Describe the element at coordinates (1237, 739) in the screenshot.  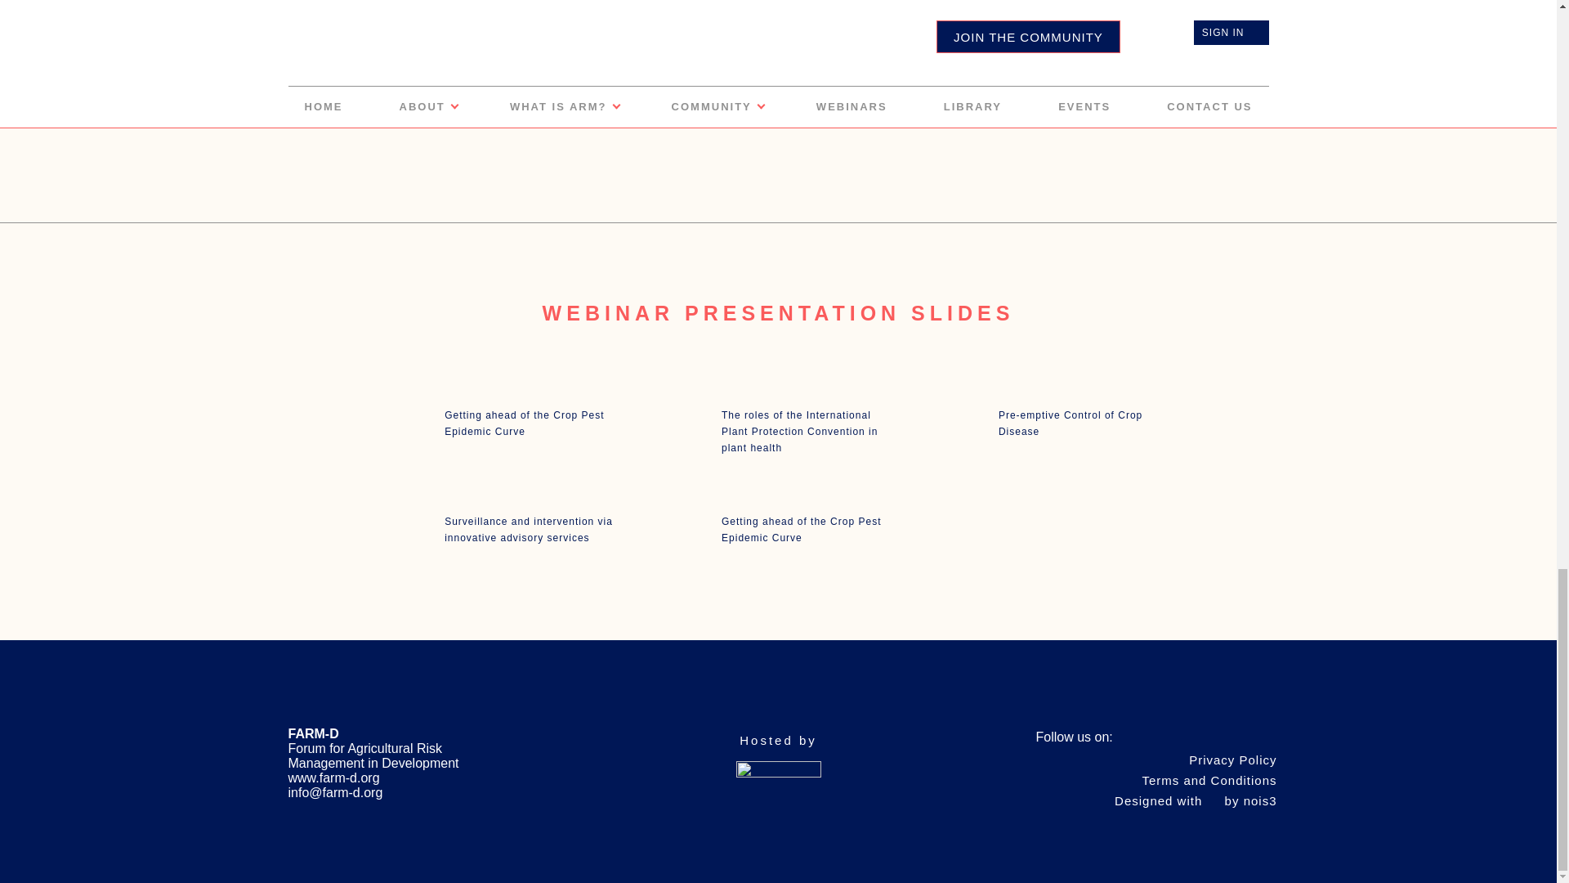
I see `youtube` at that location.